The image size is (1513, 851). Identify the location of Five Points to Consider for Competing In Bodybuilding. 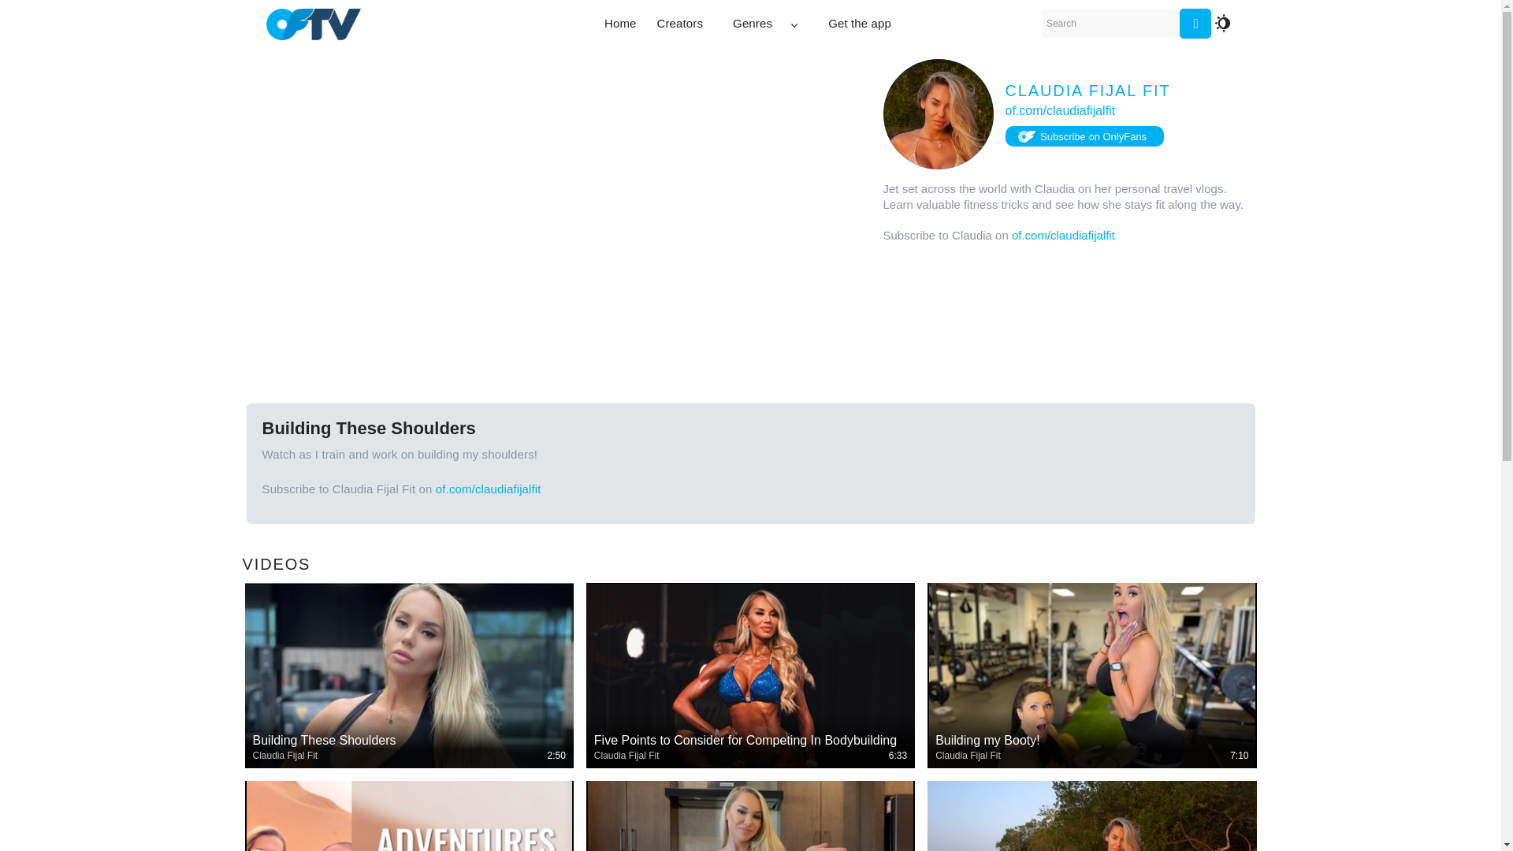
(750, 748).